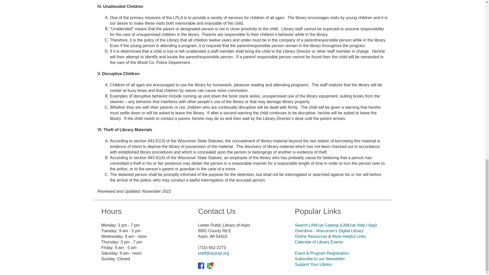 This screenshot has width=489, height=275. I want to click on App, so click(372, 225).